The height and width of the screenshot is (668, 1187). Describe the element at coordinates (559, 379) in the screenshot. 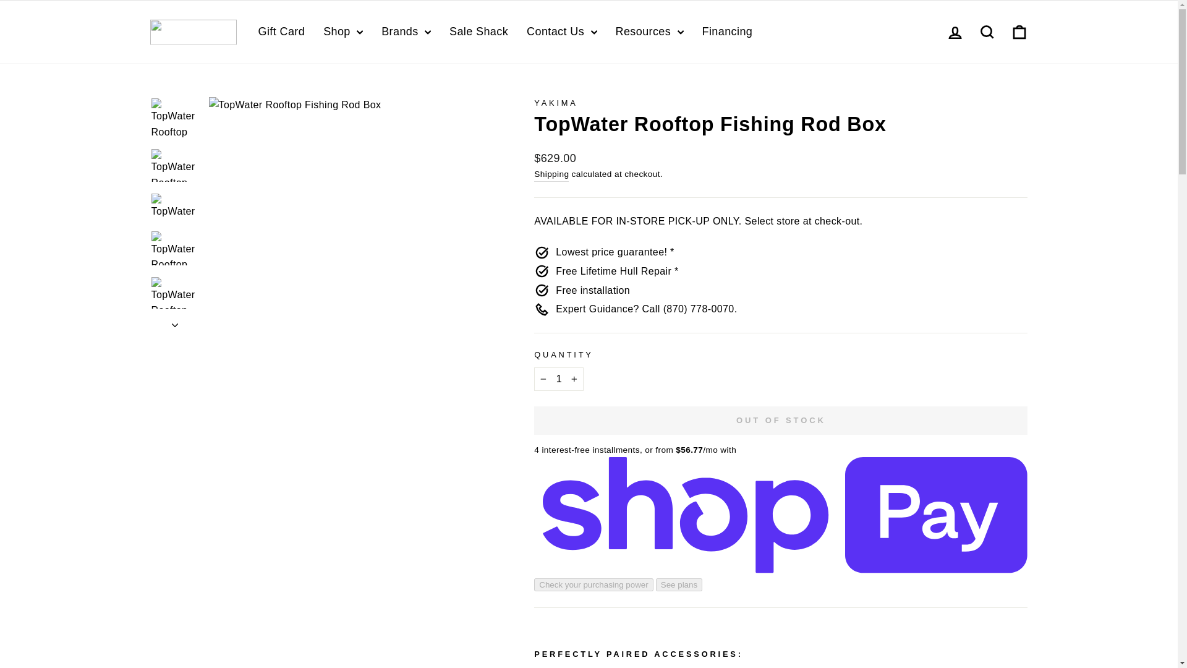

I see `1` at that location.